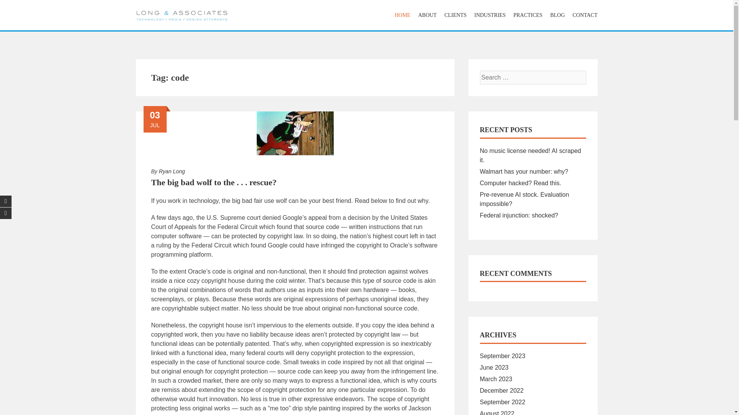 This screenshot has width=739, height=415. Describe the element at coordinates (520, 183) in the screenshot. I see `Computer hacked? Read this.` at that location.